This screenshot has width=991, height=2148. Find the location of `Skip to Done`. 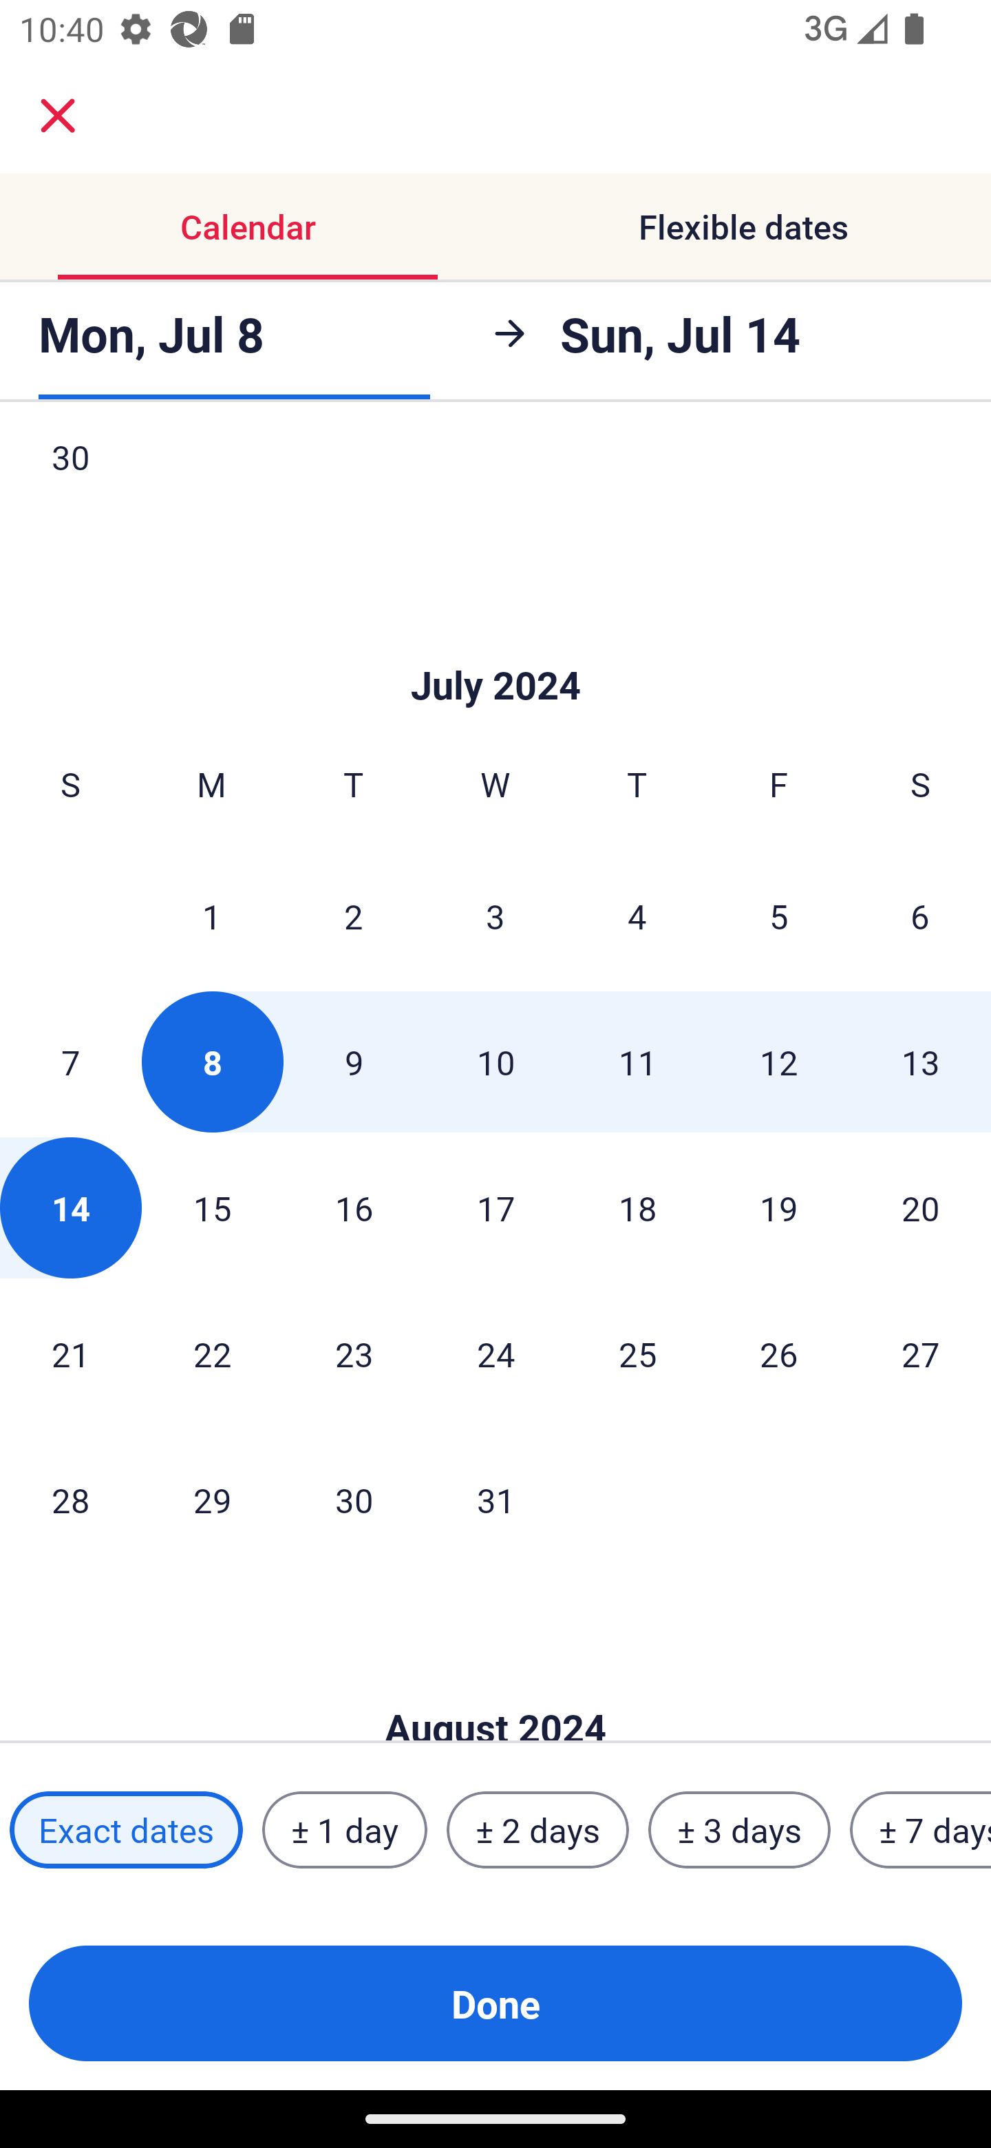

Skip to Done is located at coordinates (495, 1685).